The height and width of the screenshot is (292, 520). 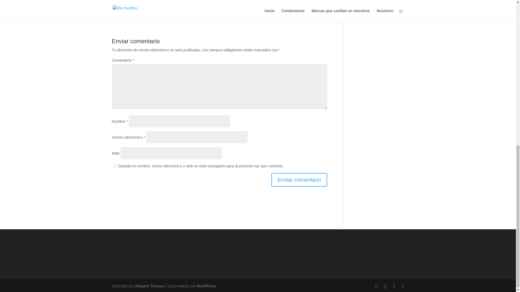 What do you see at coordinates (299, 180) in the screenshot?
I see `Enviar comentario` at bounding box center [299, 180].